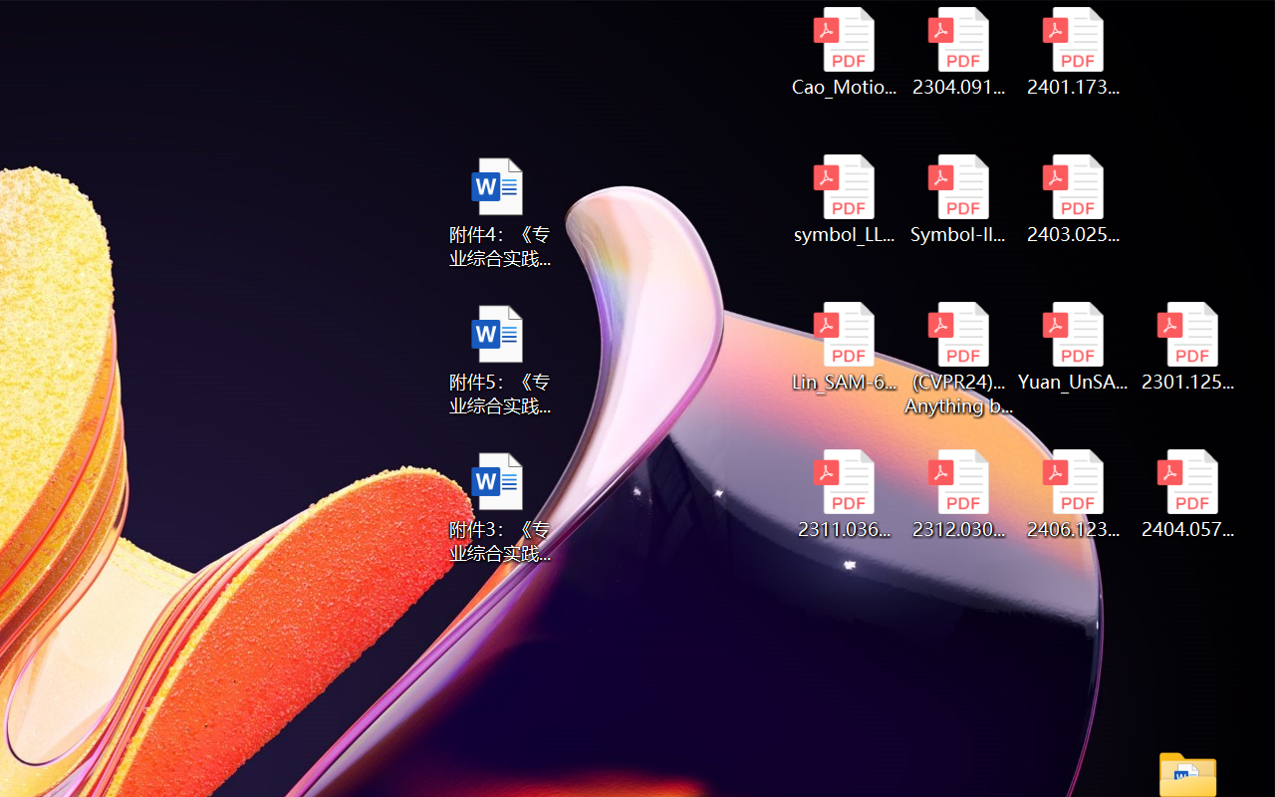 The image size is (1275, 797). I want to click on symbol_LLM.pdf, so click(843, 199).